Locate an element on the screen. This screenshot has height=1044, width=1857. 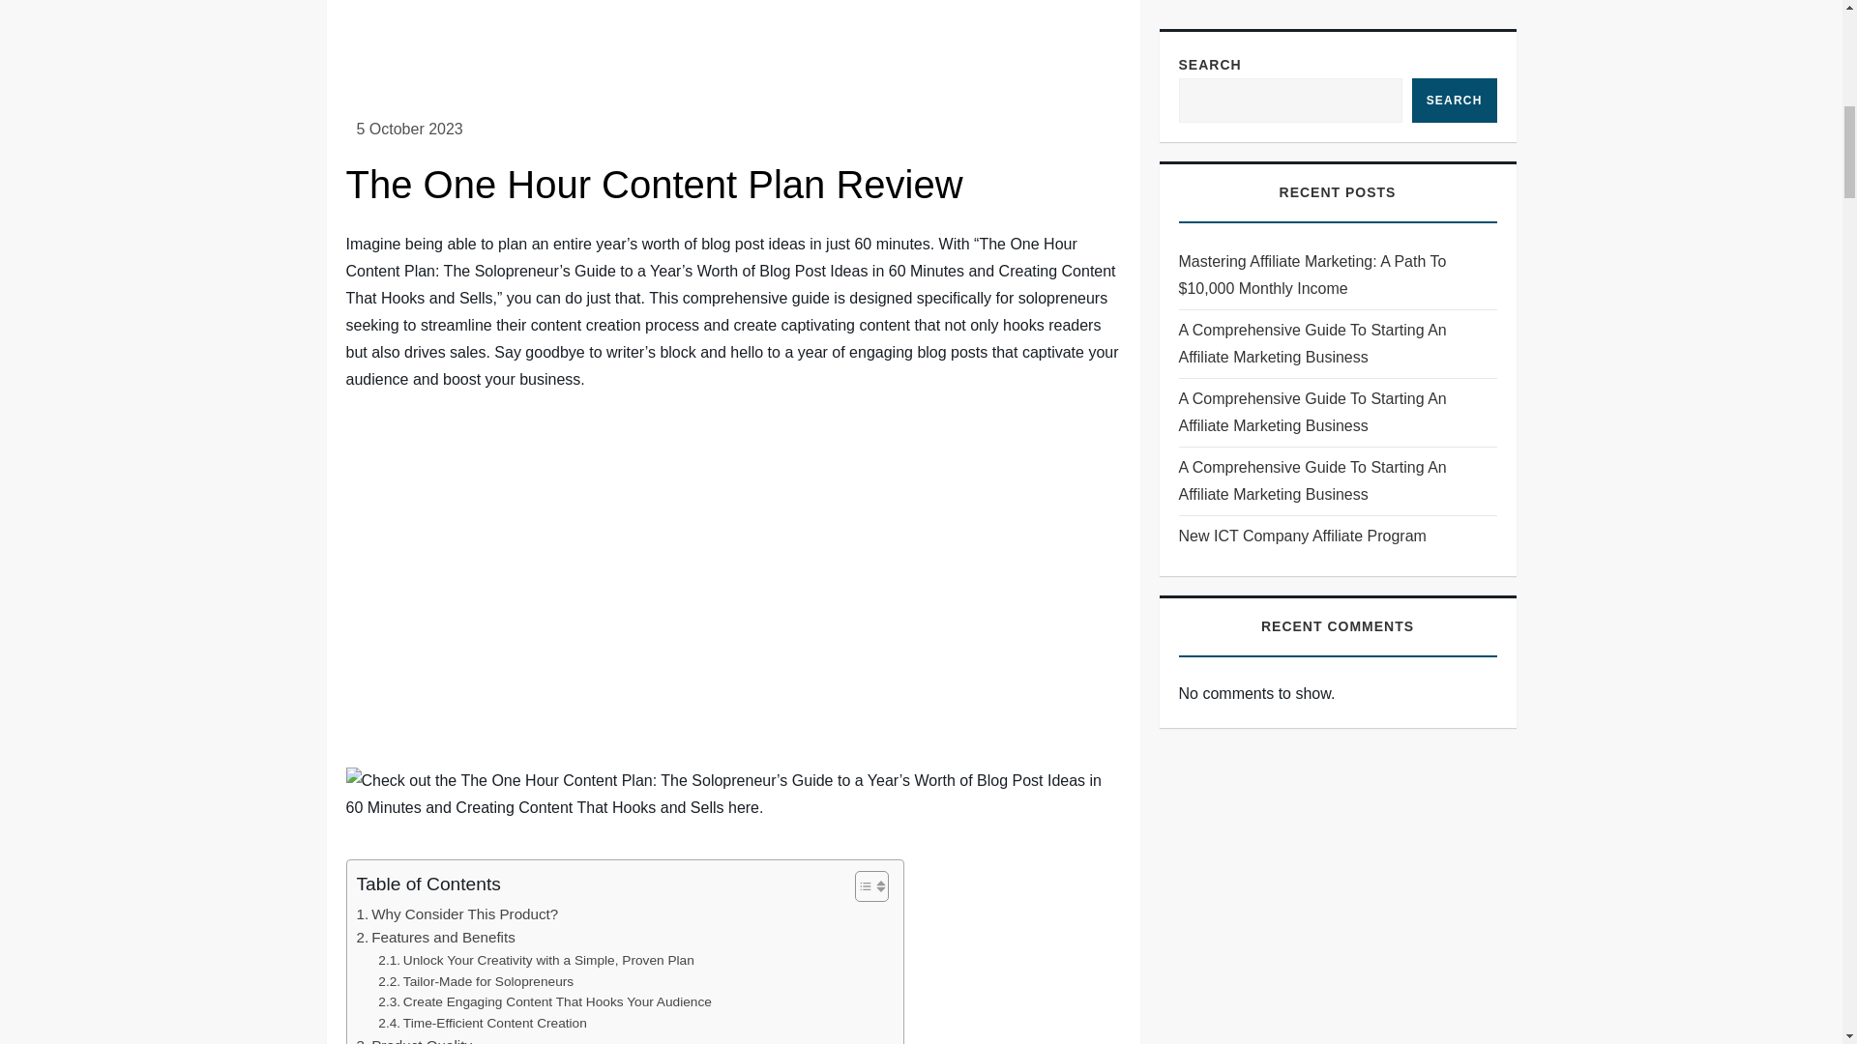
Time-Efficient Content Creation is located at coordinates (482, 1023).